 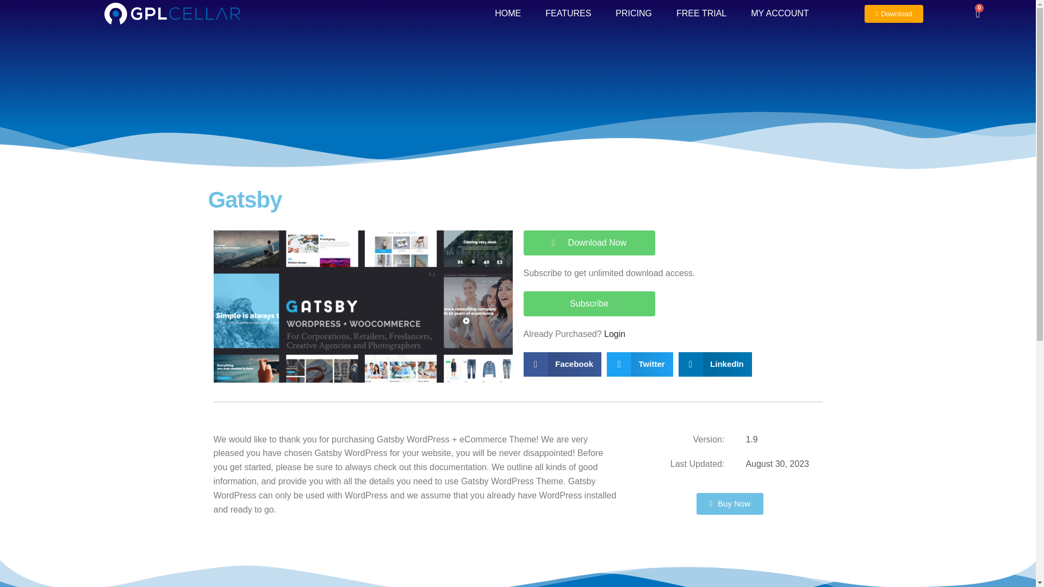 What do you see at coordinates (508, 14) in the screenshot?
I see `HOME` at bounding box center [508, 14].